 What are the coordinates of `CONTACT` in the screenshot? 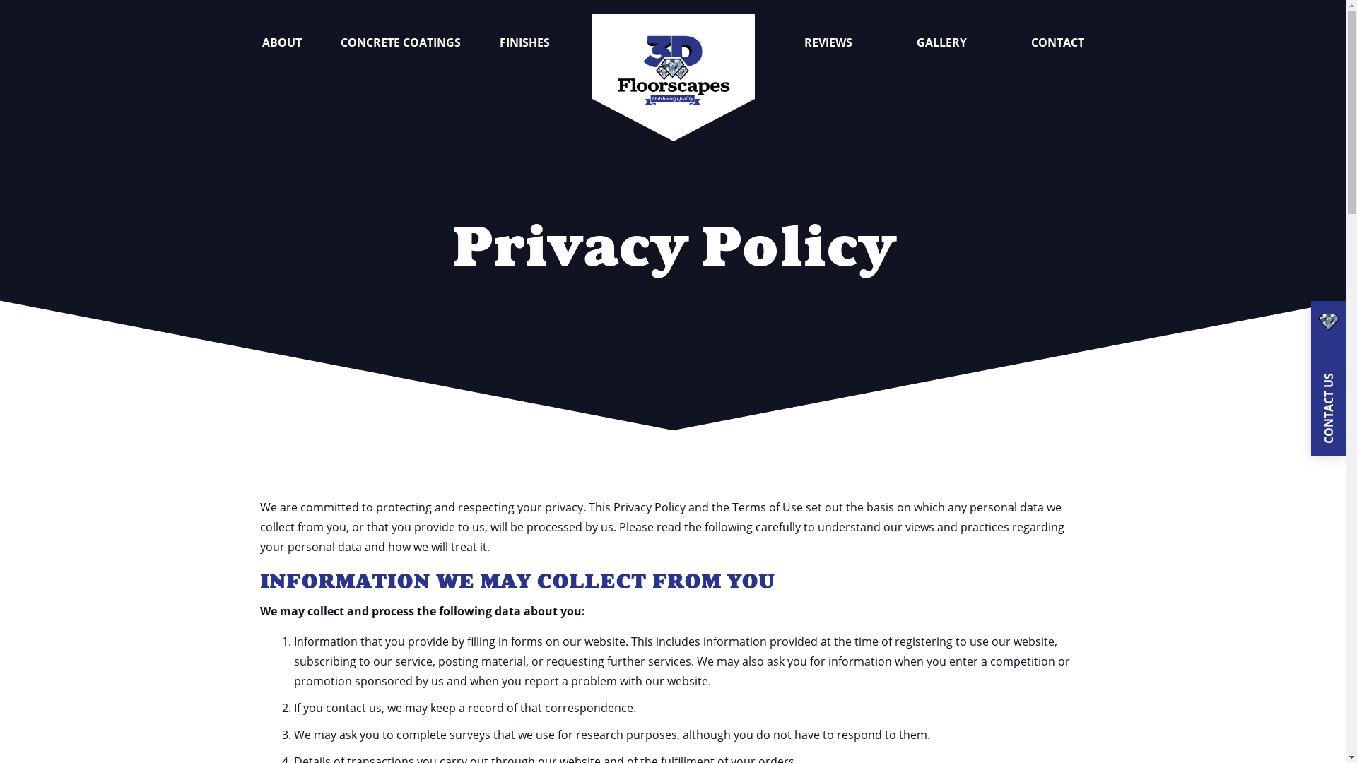 It's located at (1057, 42).